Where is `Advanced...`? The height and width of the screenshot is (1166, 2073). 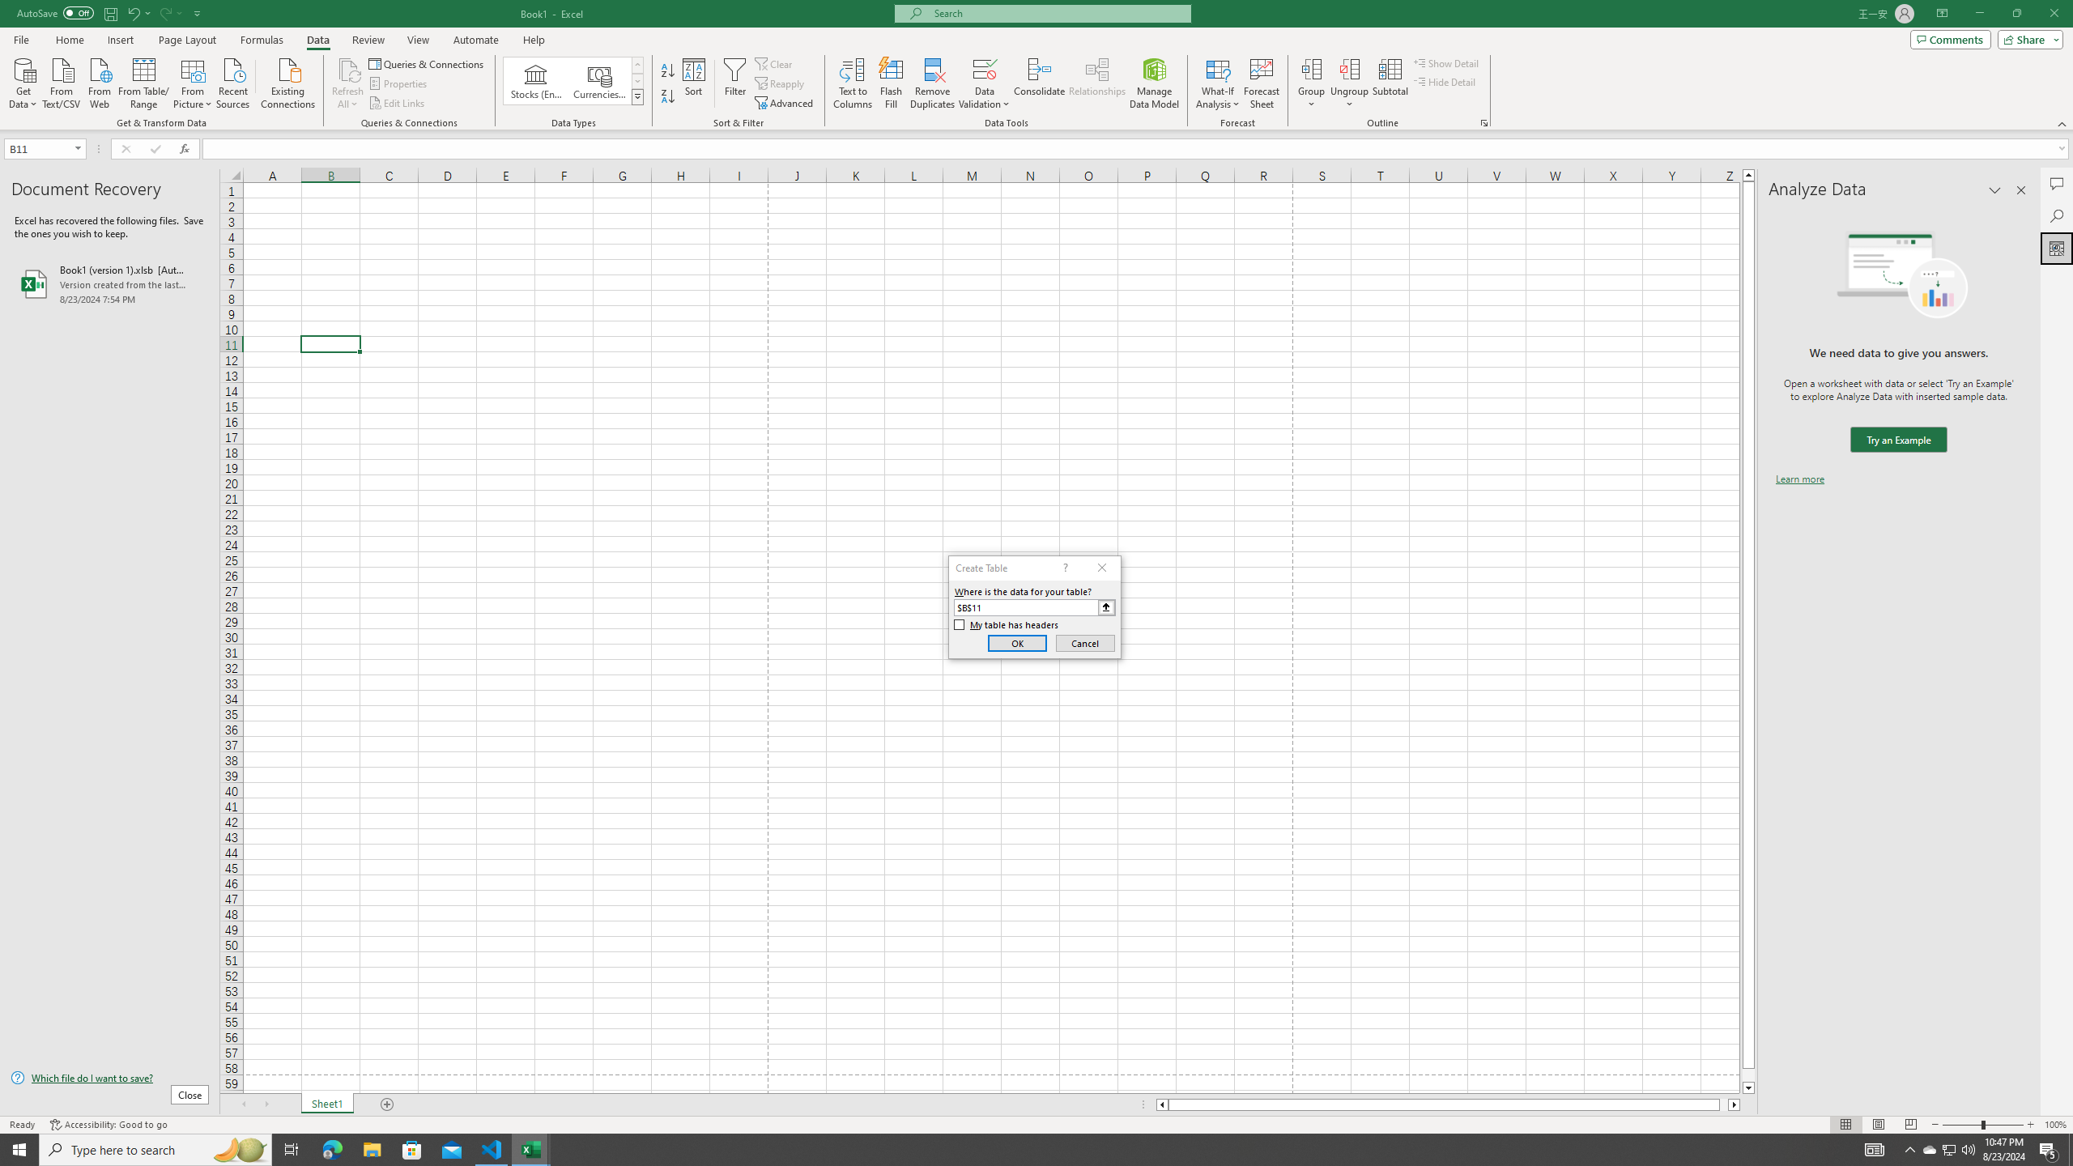 Advanced... is located at coordinates (785, 104).